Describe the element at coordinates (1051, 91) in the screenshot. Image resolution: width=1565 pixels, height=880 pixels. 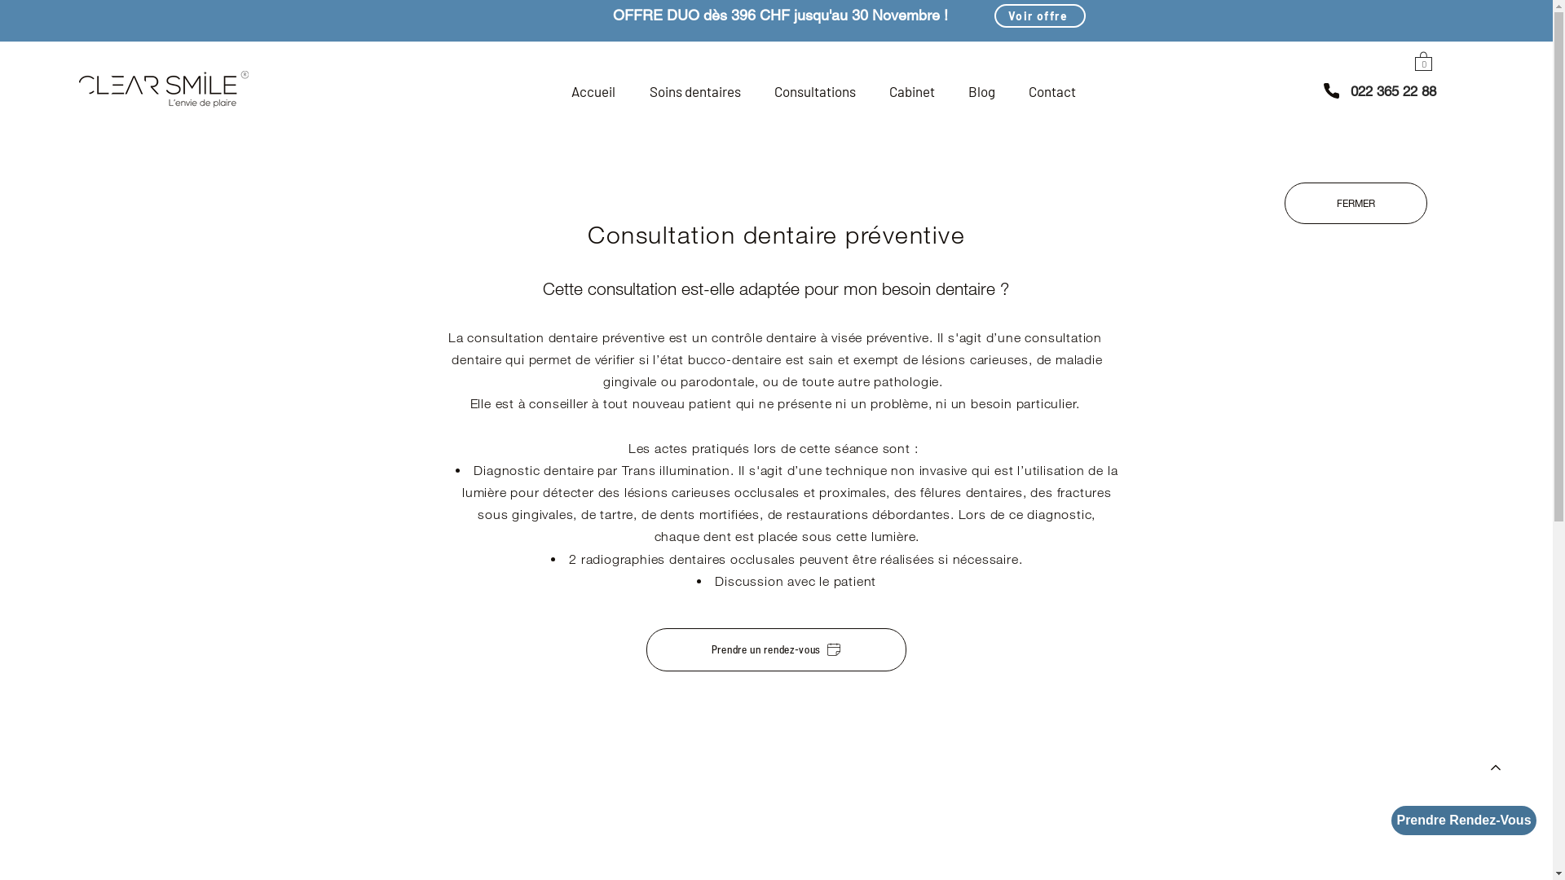
I see `Contact` at that location.